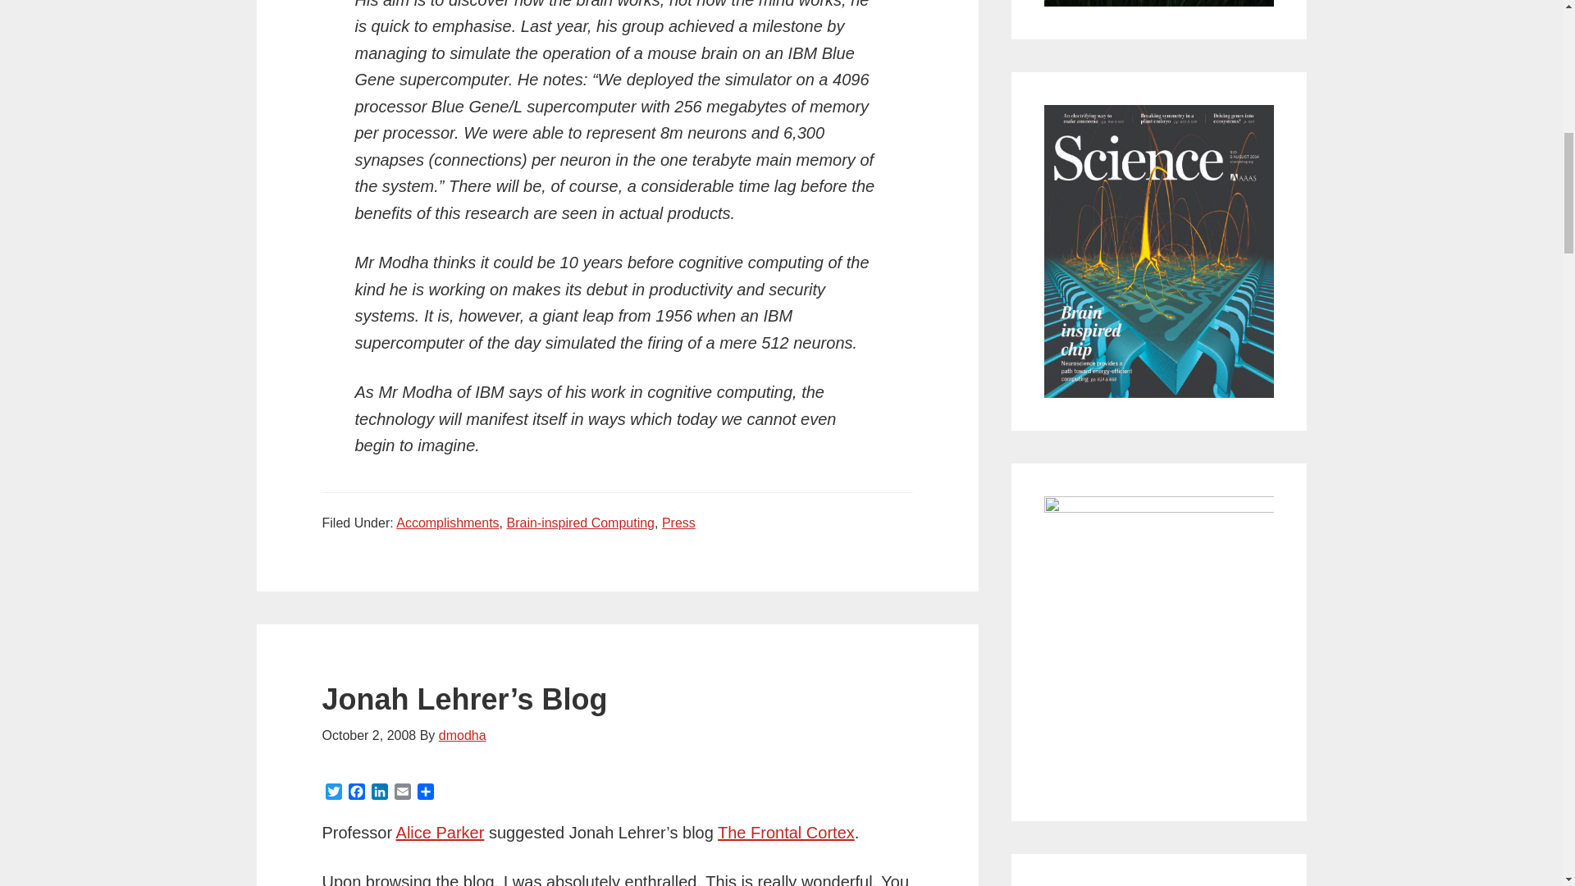  What do you see at coordinates (463, 735) in the screenshot?
I see `dmodha` at bounding box center [463, 735].